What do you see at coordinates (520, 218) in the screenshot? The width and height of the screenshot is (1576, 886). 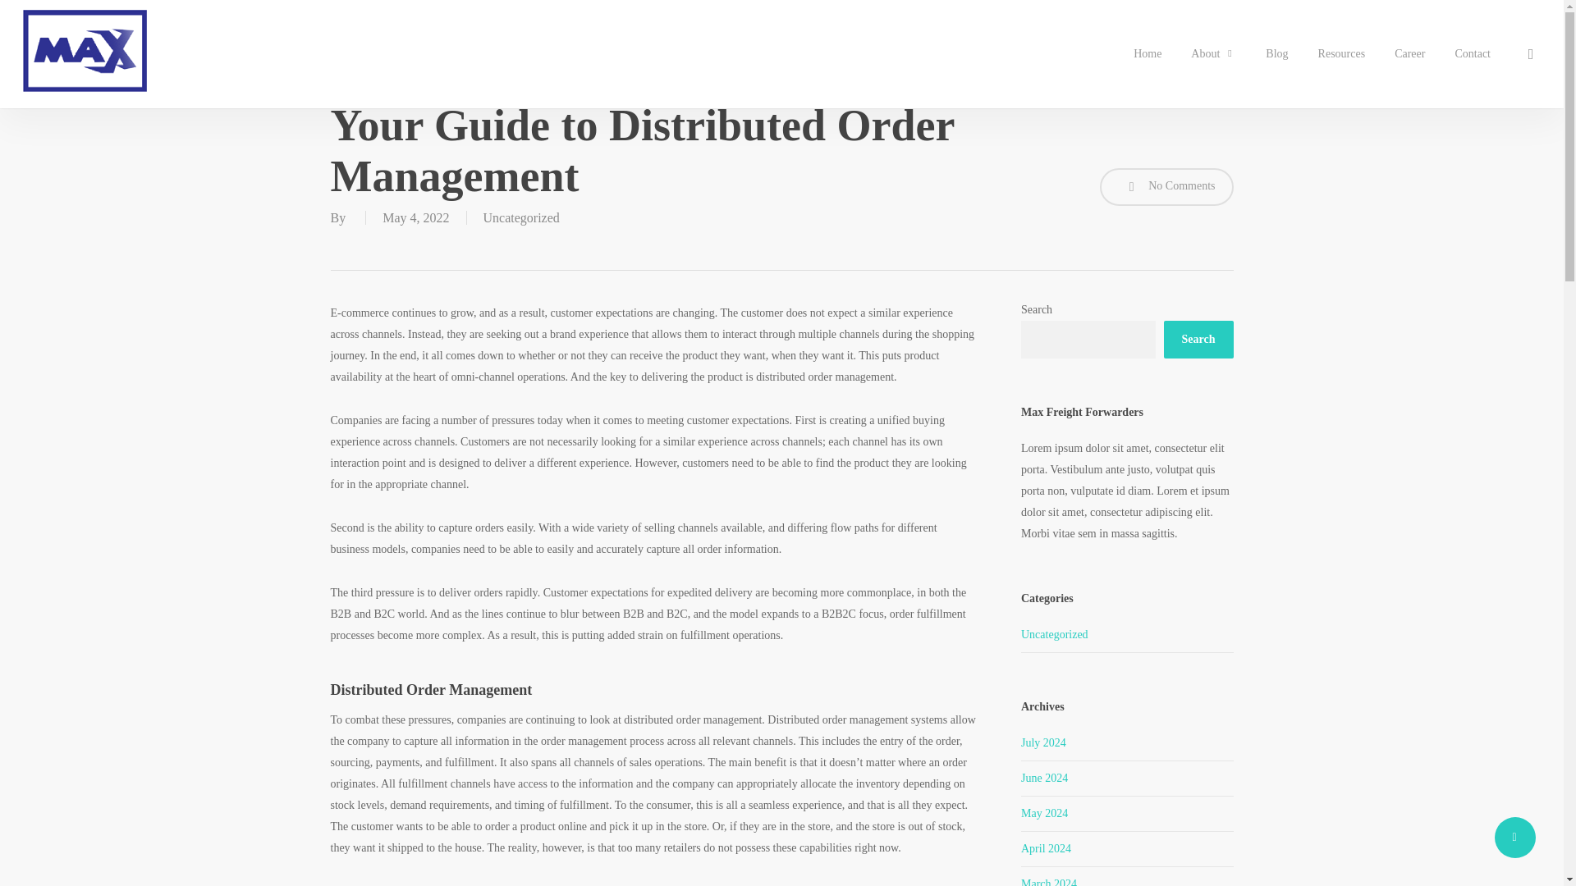 I see `Uncategorized` at bounding box center [520, 218].